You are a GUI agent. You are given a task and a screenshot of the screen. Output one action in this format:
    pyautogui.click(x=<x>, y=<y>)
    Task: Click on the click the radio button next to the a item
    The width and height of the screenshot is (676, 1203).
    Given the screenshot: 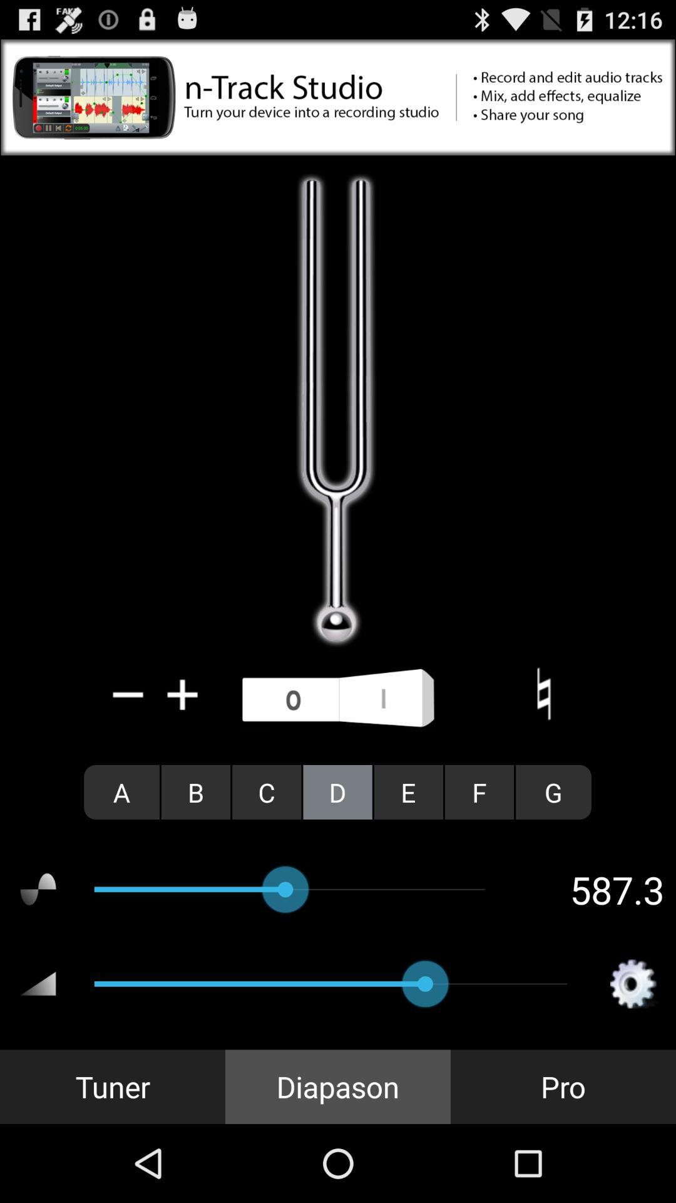 What is the action you would take?
    pyautogui.click(x=196, y=792)
    